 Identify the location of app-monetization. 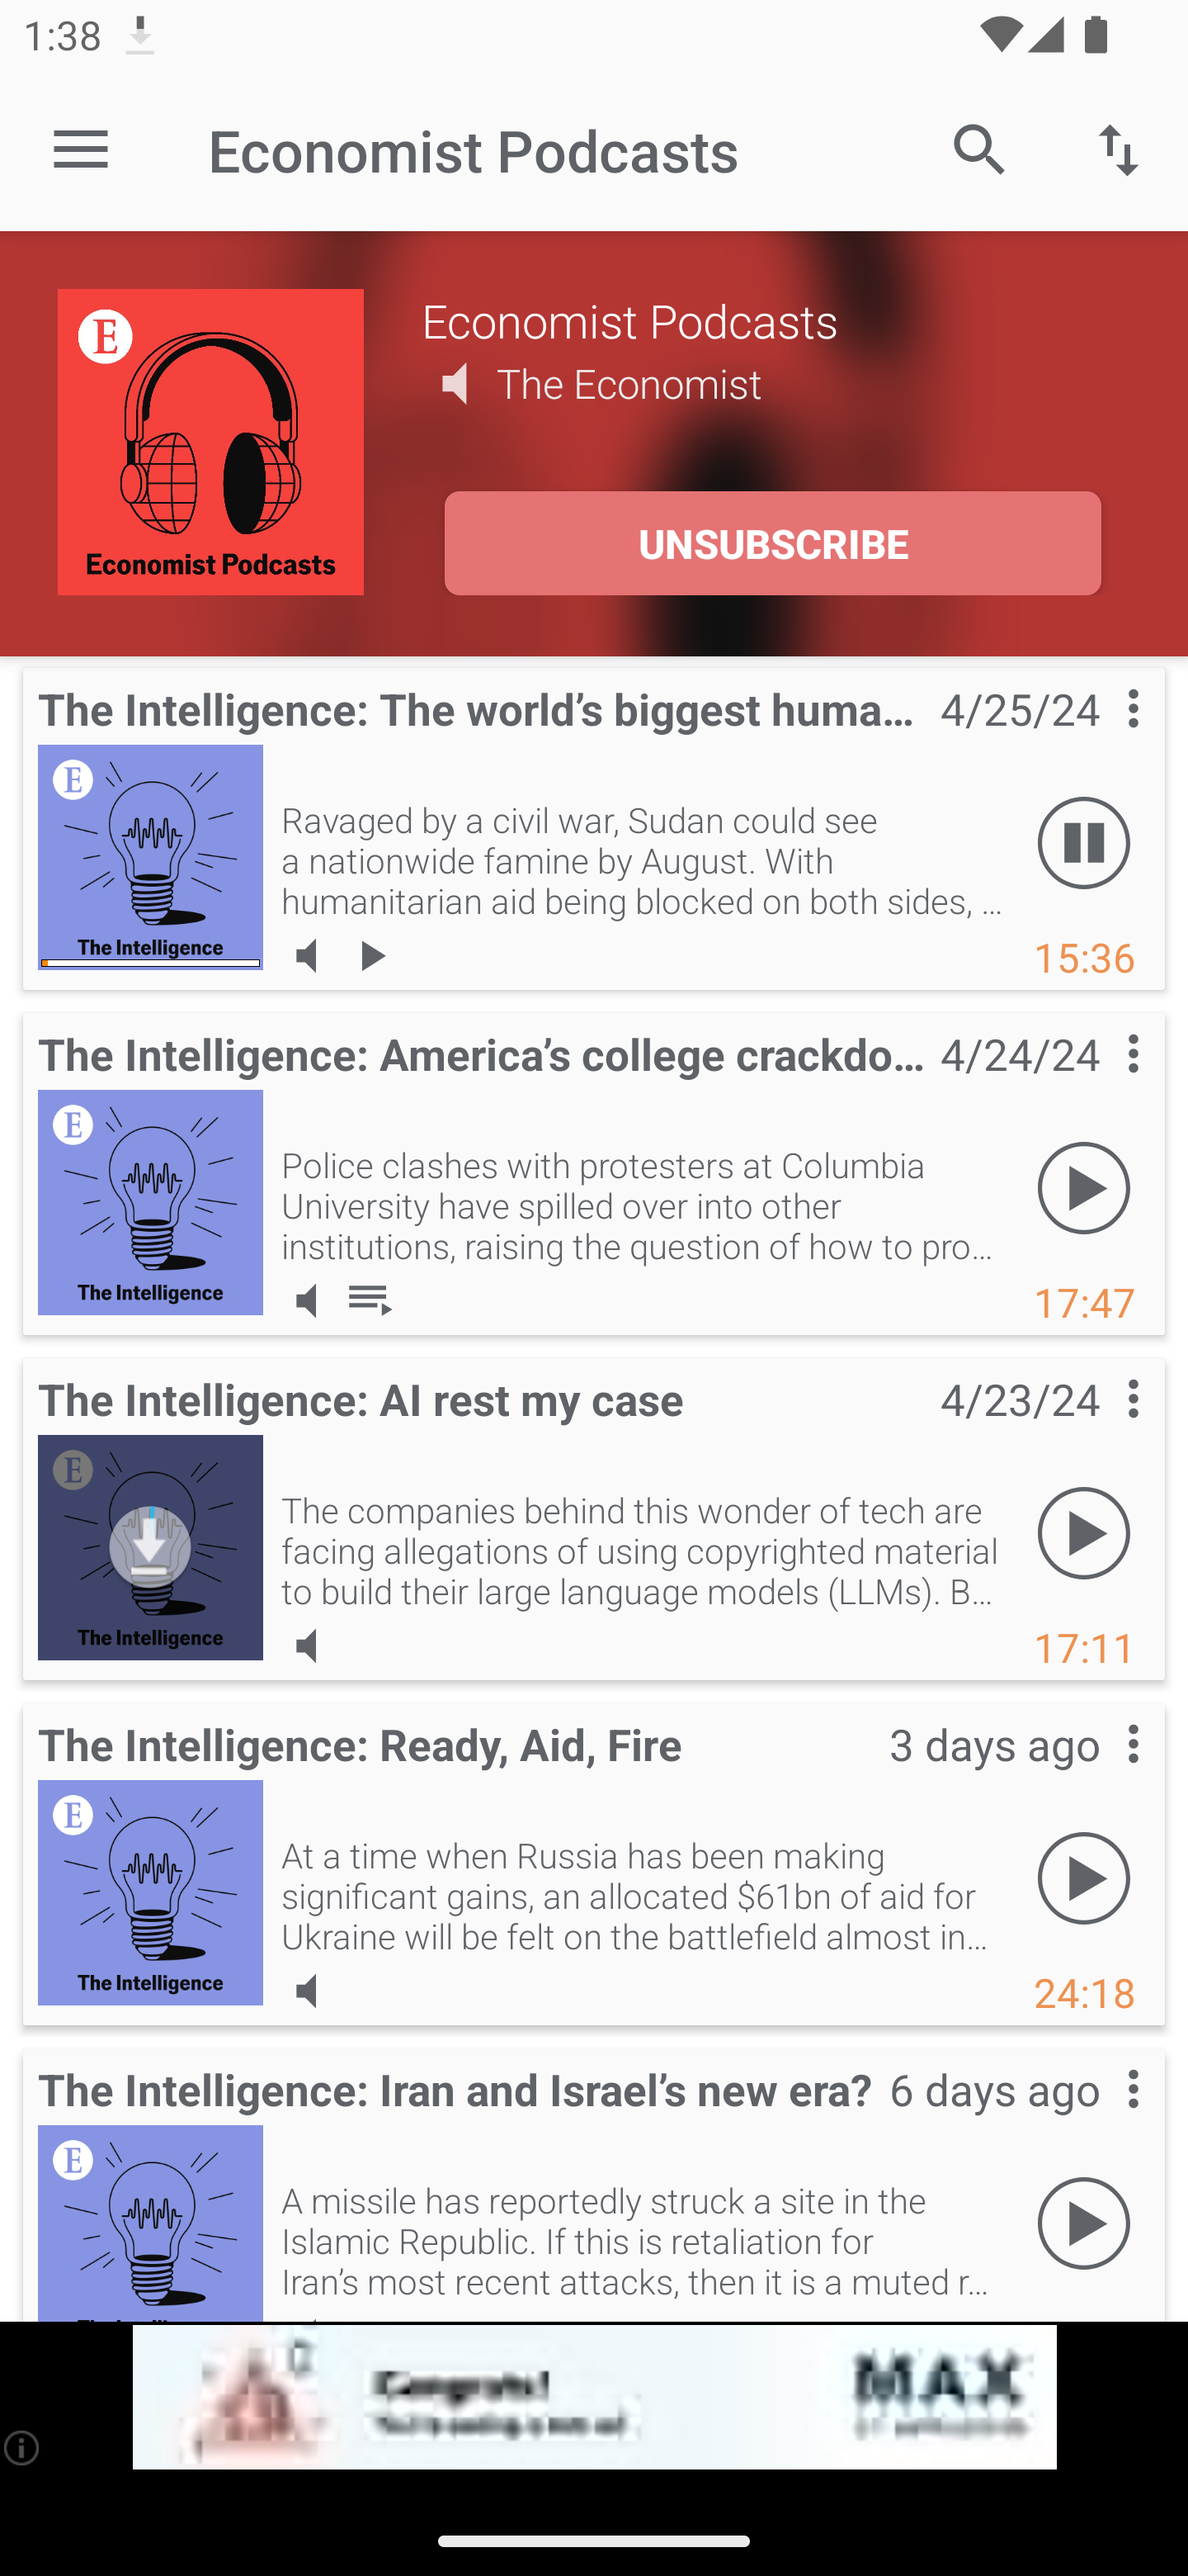
(594, 2398).